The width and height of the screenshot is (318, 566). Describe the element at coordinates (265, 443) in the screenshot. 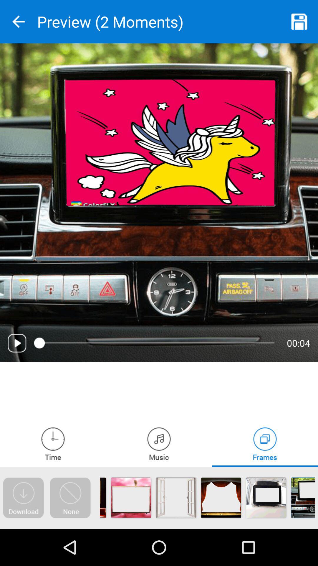

I see `choose a frame` at that location.